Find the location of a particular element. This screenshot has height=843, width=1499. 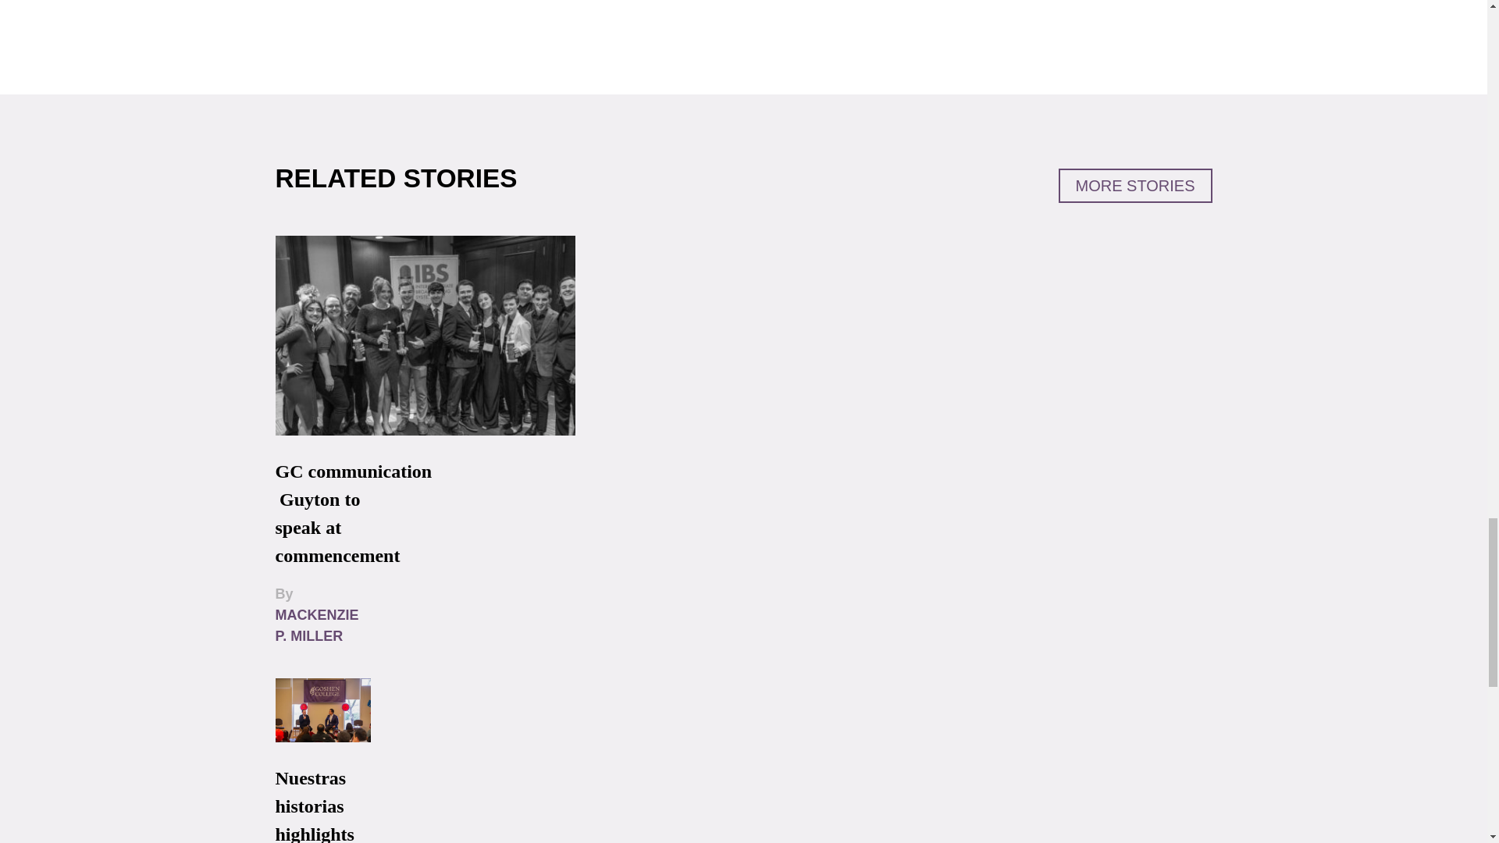

MORE STORIES is located at coordinates (1135, 186).